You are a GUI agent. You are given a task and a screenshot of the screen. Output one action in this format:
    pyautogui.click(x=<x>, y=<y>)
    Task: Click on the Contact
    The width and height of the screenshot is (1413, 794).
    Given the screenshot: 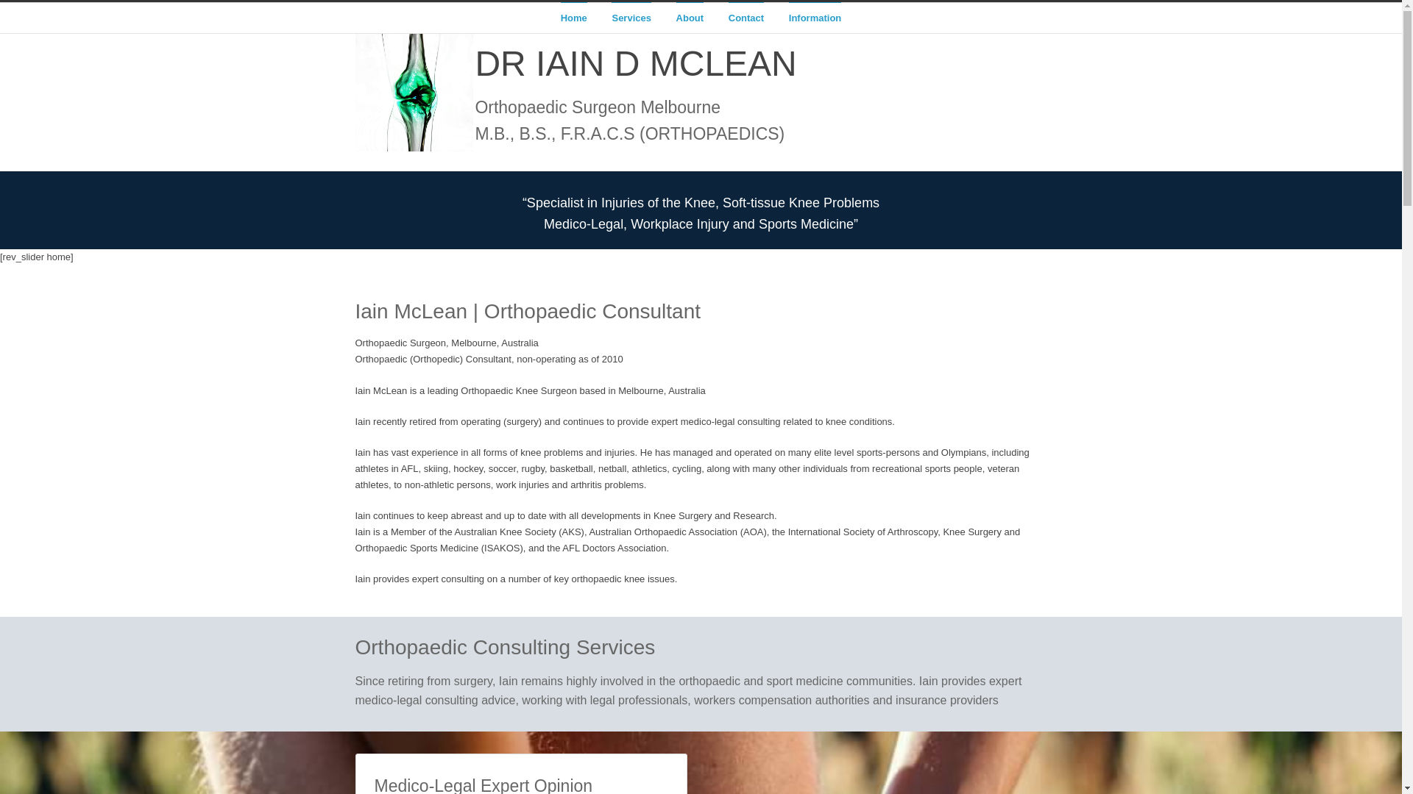 What is the action you would take?
    pyautogui.click(x=746, y=18)
    